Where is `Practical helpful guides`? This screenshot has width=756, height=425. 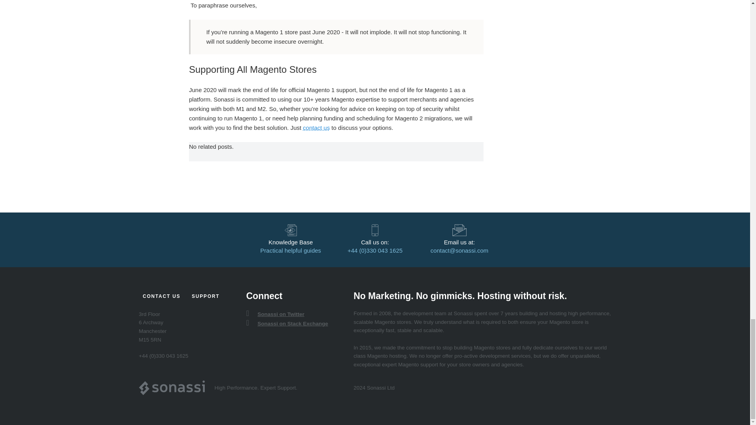
Practical helpful guides is located at coordinates (290, 250).